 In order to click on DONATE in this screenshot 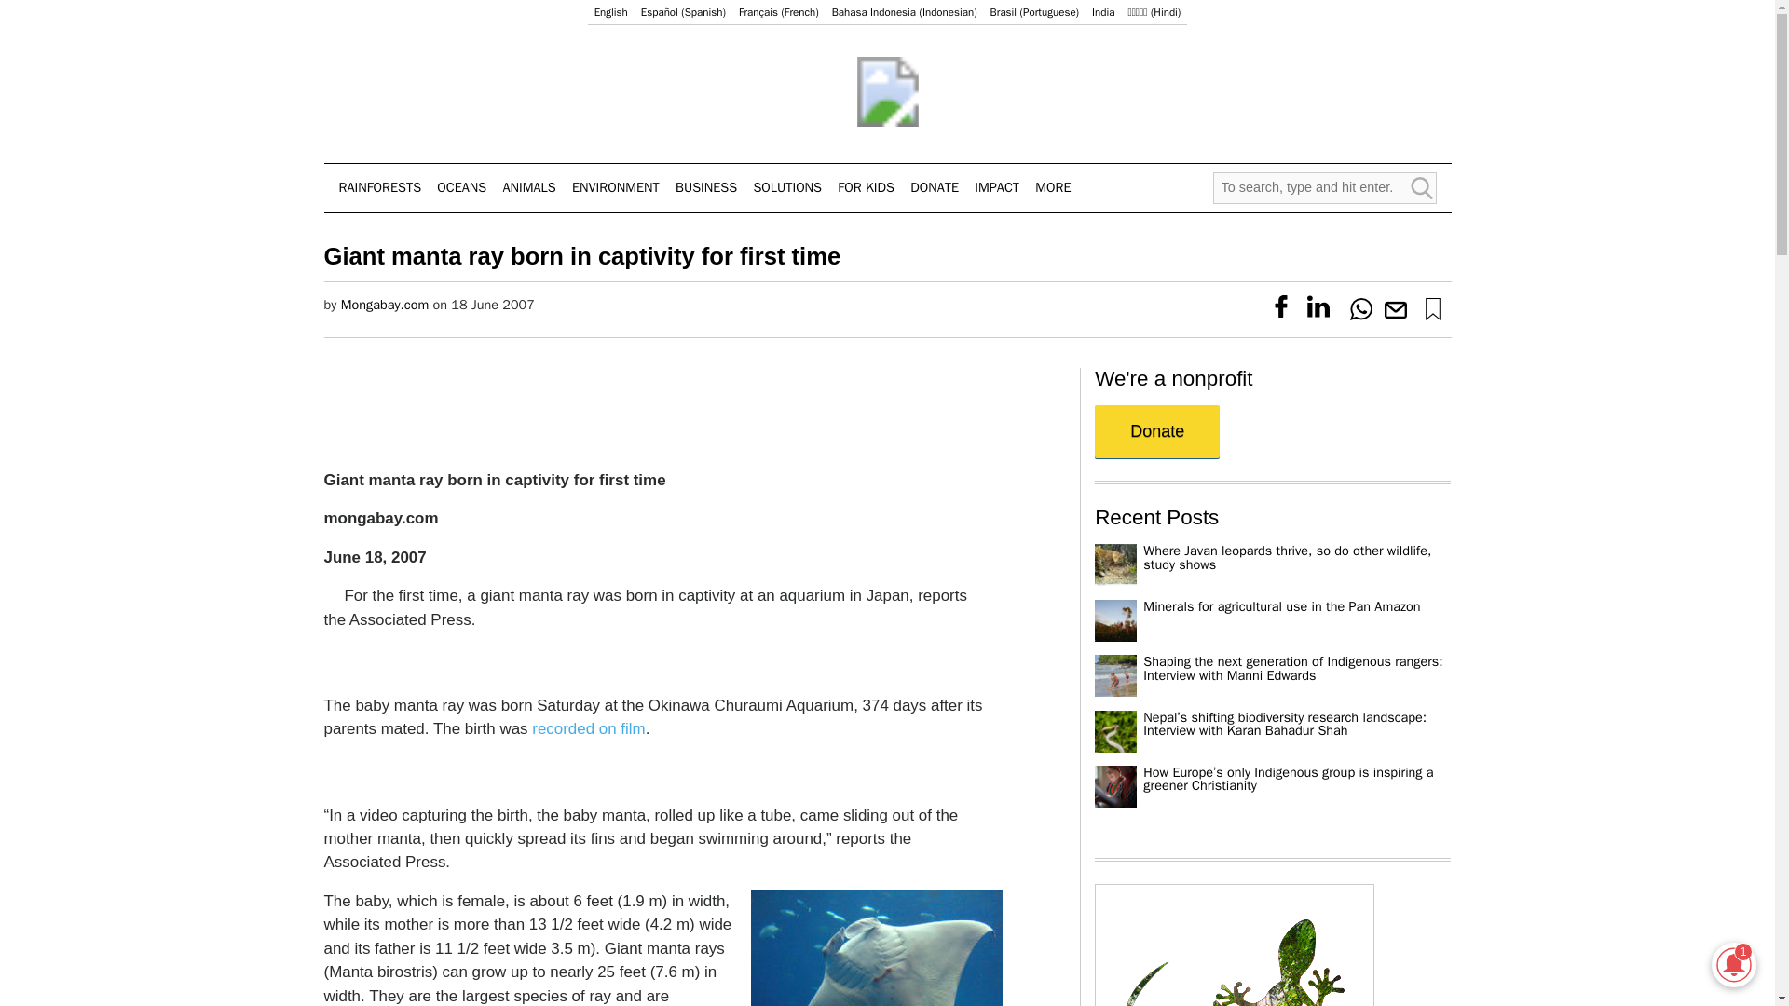, I will do `click(935, 188)`.